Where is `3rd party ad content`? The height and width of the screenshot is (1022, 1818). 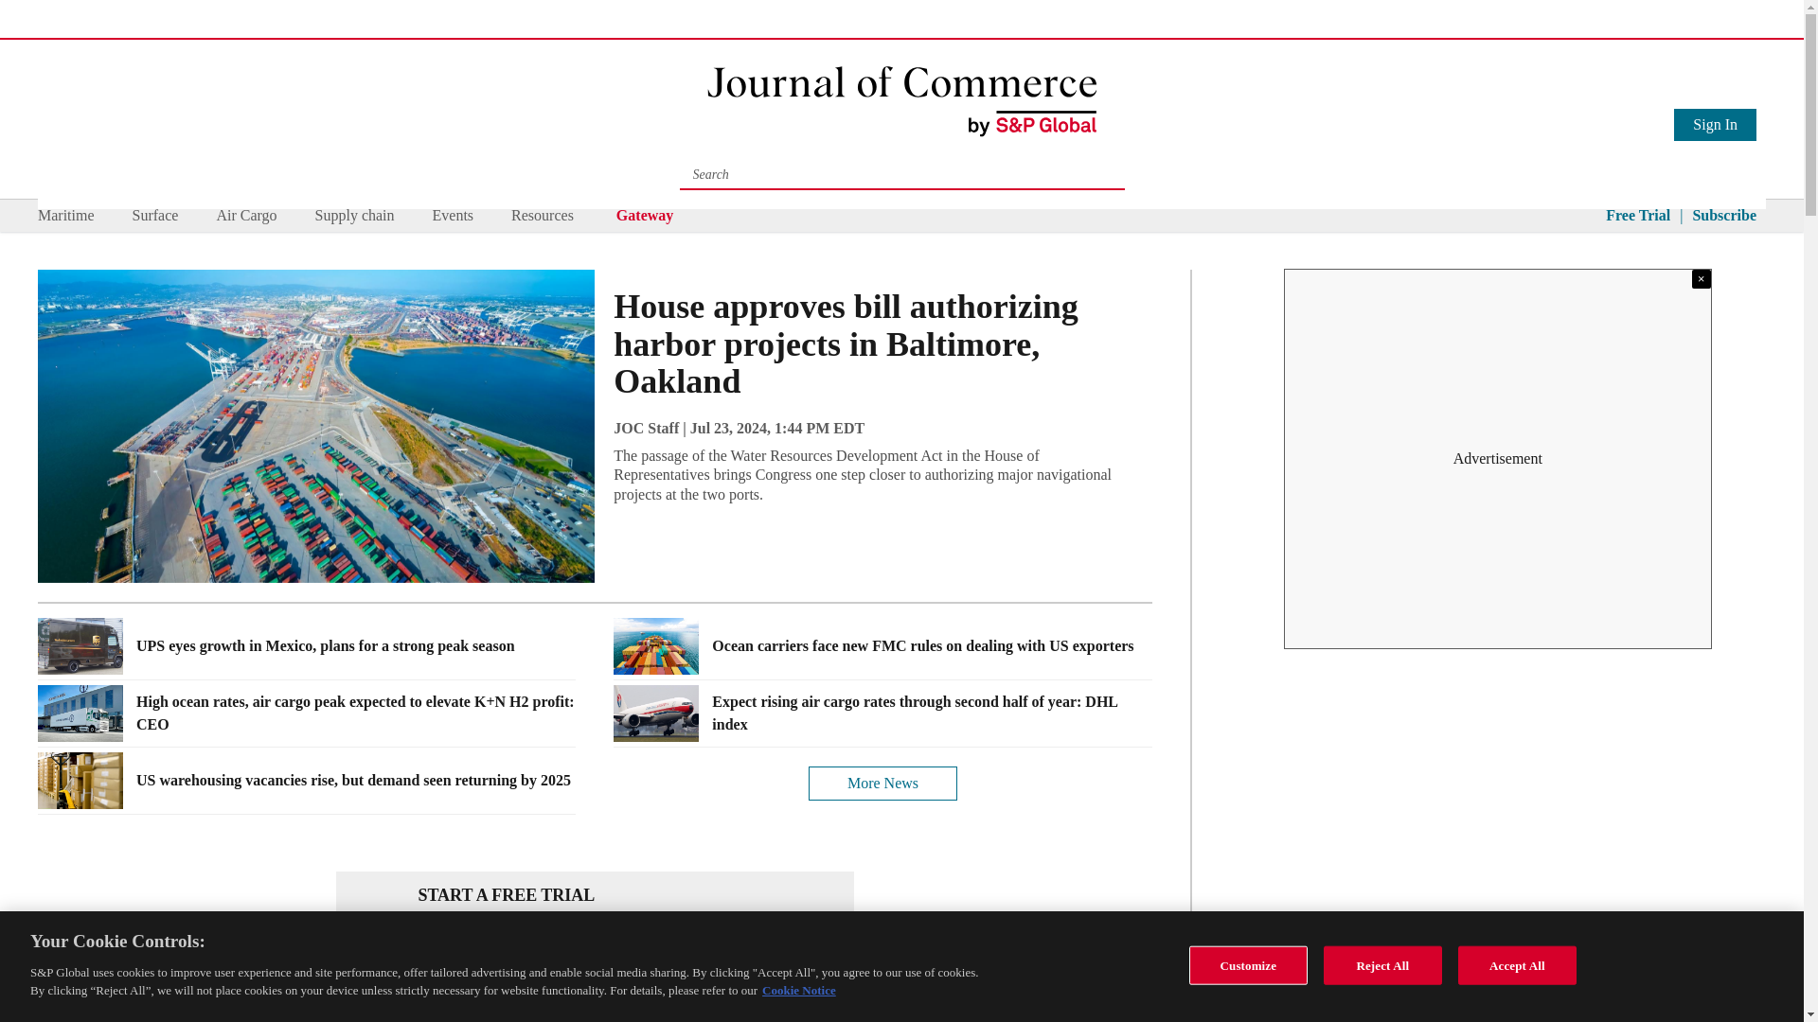 3rd party ad content is located at coordinates (1498, 1005).